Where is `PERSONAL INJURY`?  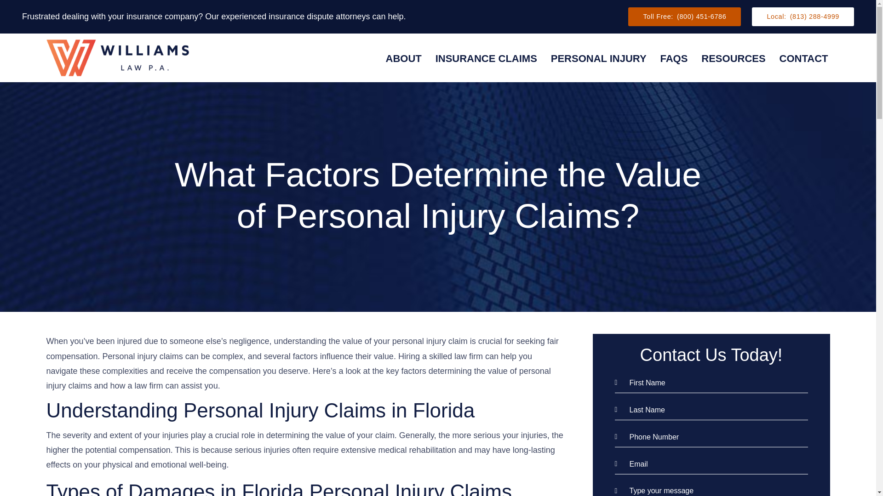
PERSONAL INJURY is located at coordinates (599, 60).